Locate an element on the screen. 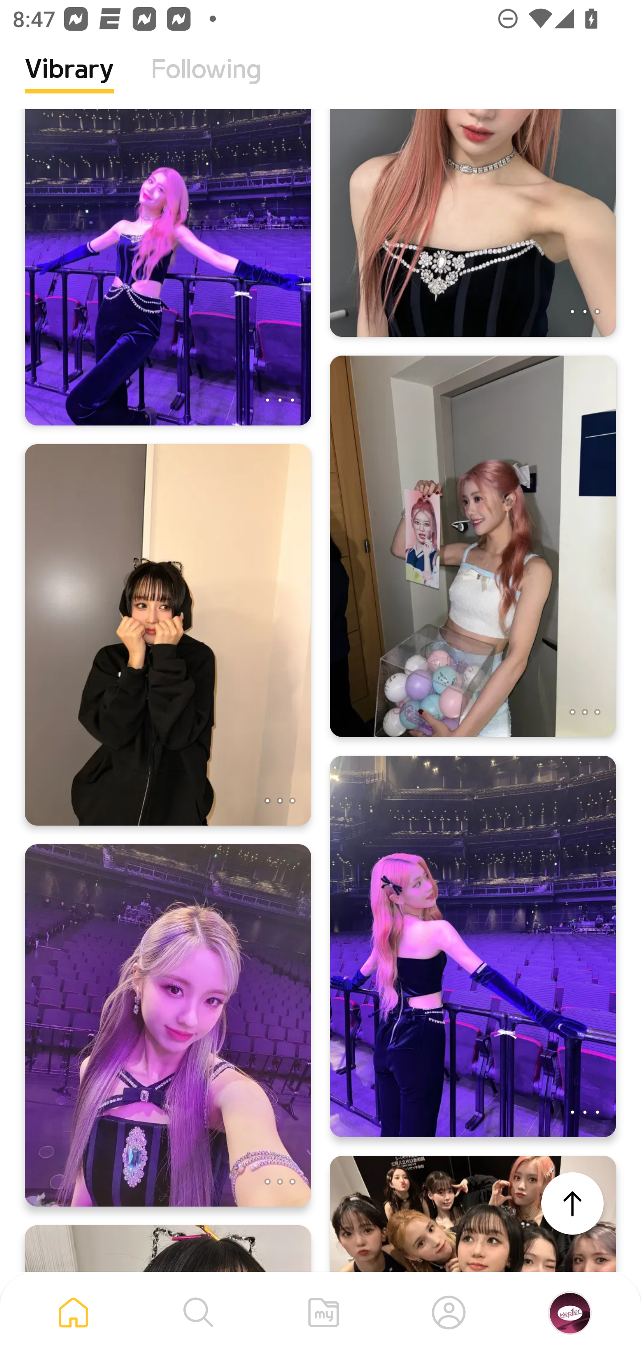 The image size is (641, 1353). Following is located at coordinates (206, 82).